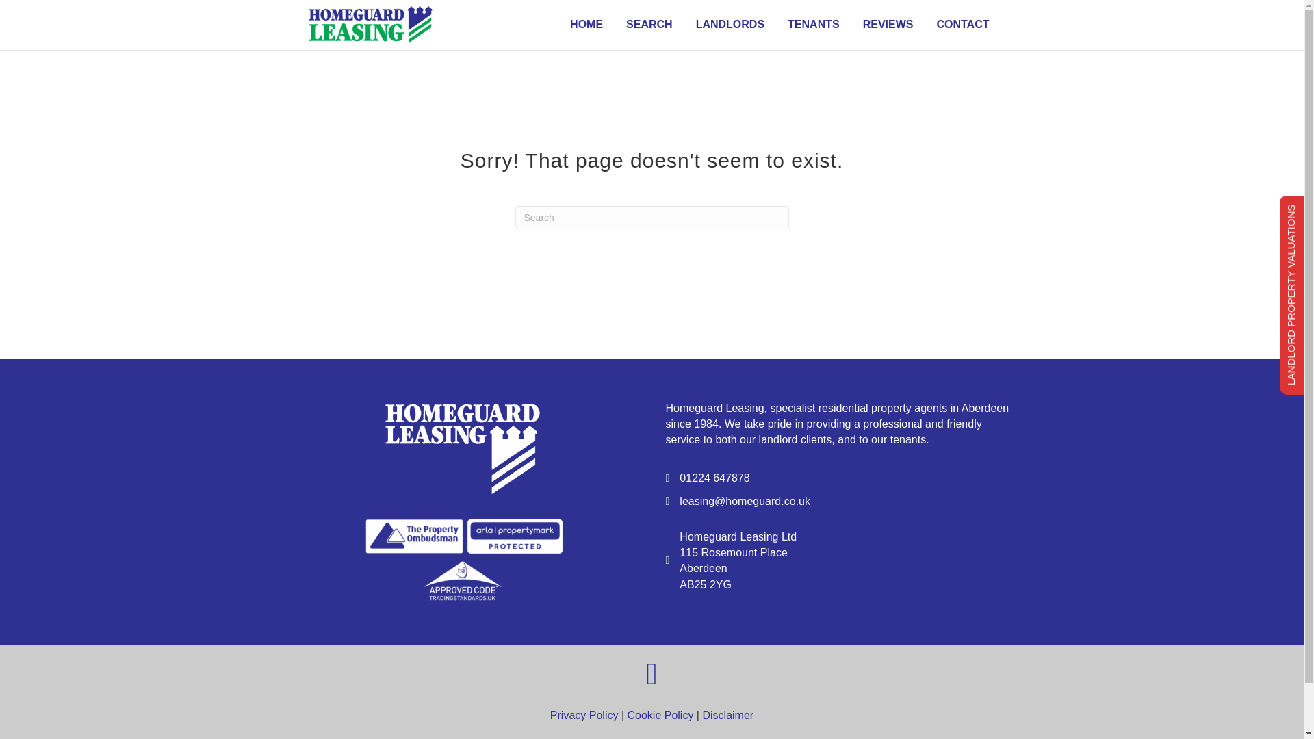  I want to click on Cookie Policy, so click(660, 715).